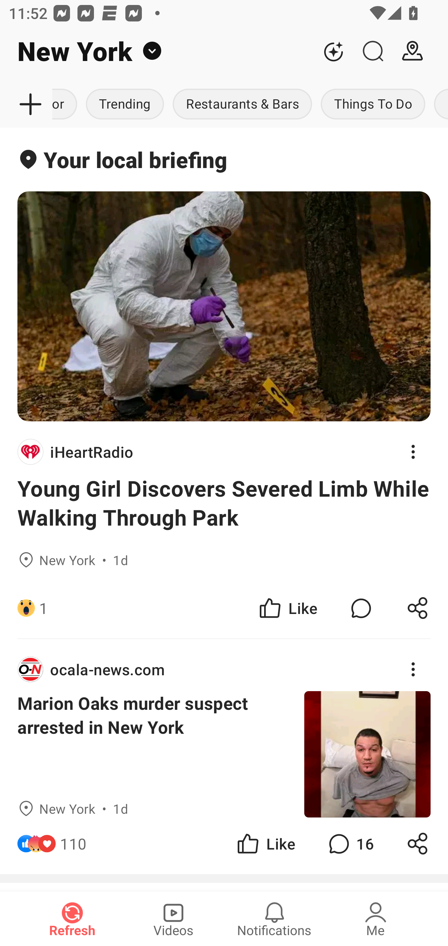 The width and height of the screenshot is (448, 946). What do you see at coordinates (173, 919) in the screenshot?
I see `Videos` at bounding box center [173, 919].